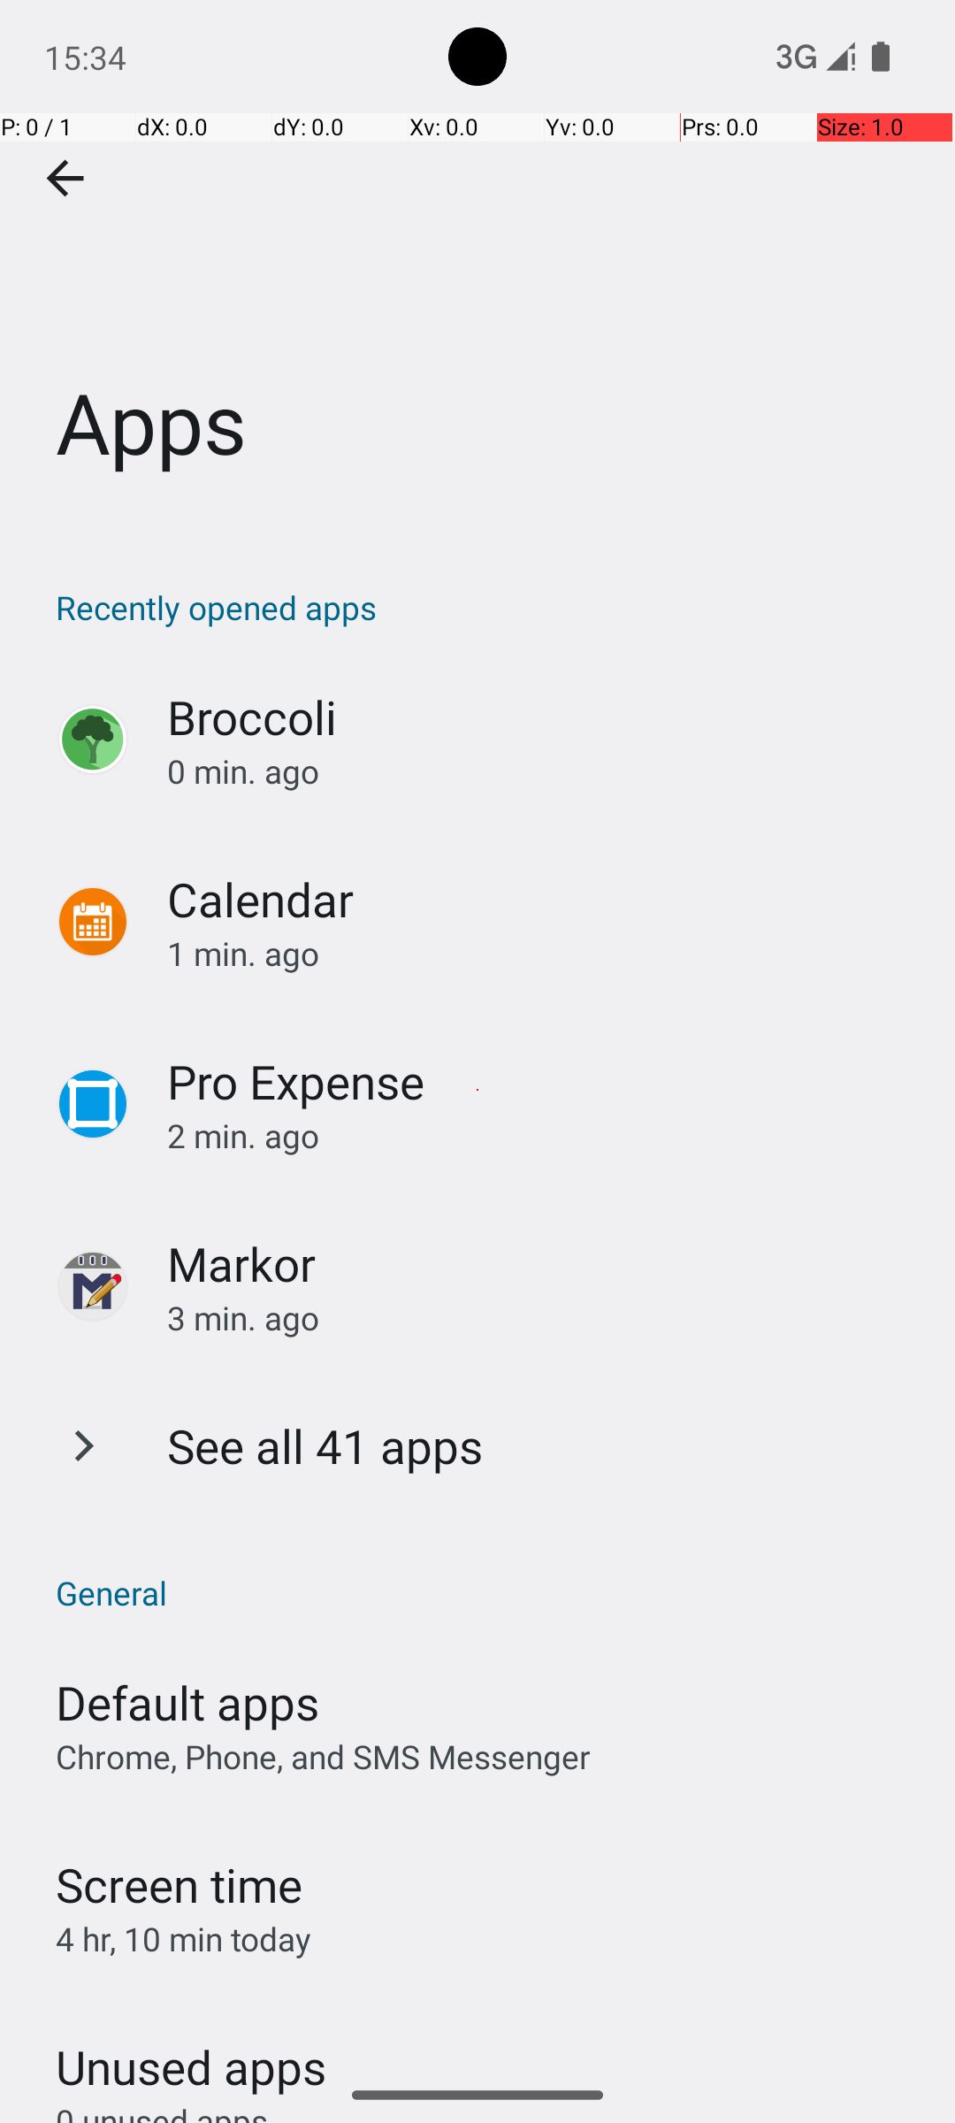 Image resolution: width=955 pixels, height=2123 pixels. I want to click on 1 min. ago, so click(543, 954).